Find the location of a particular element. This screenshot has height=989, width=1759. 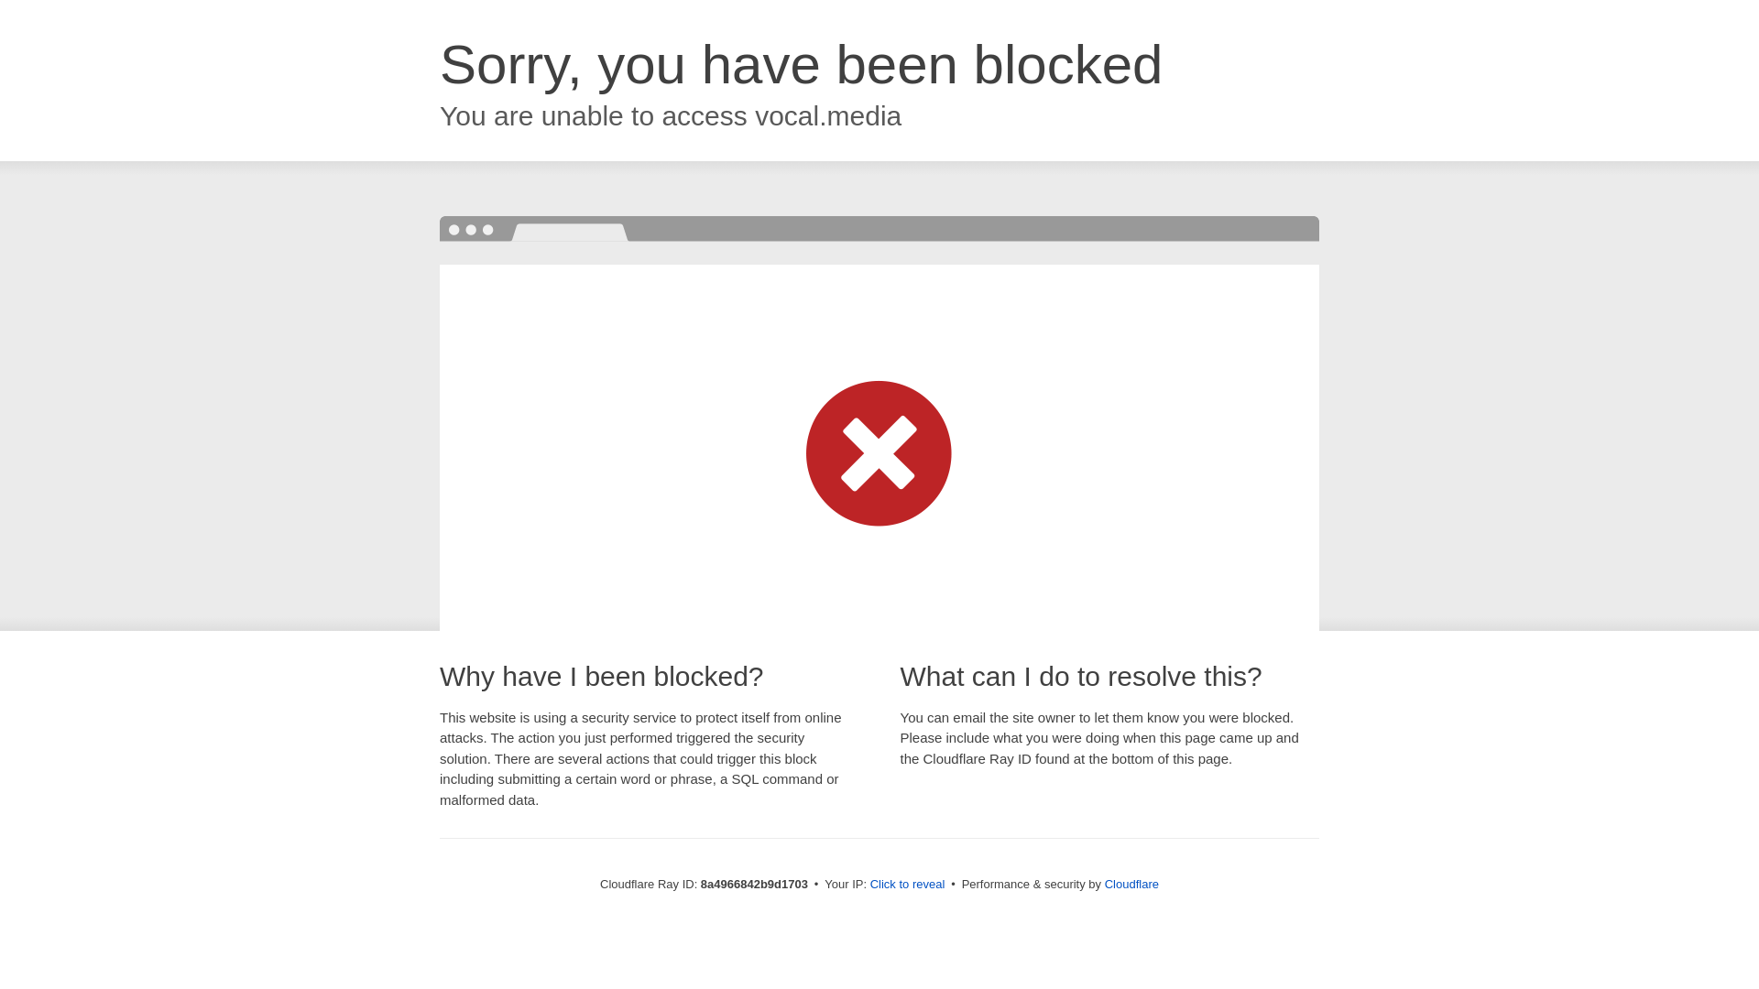

Cloudflare is located at coordinates (1131, 884).